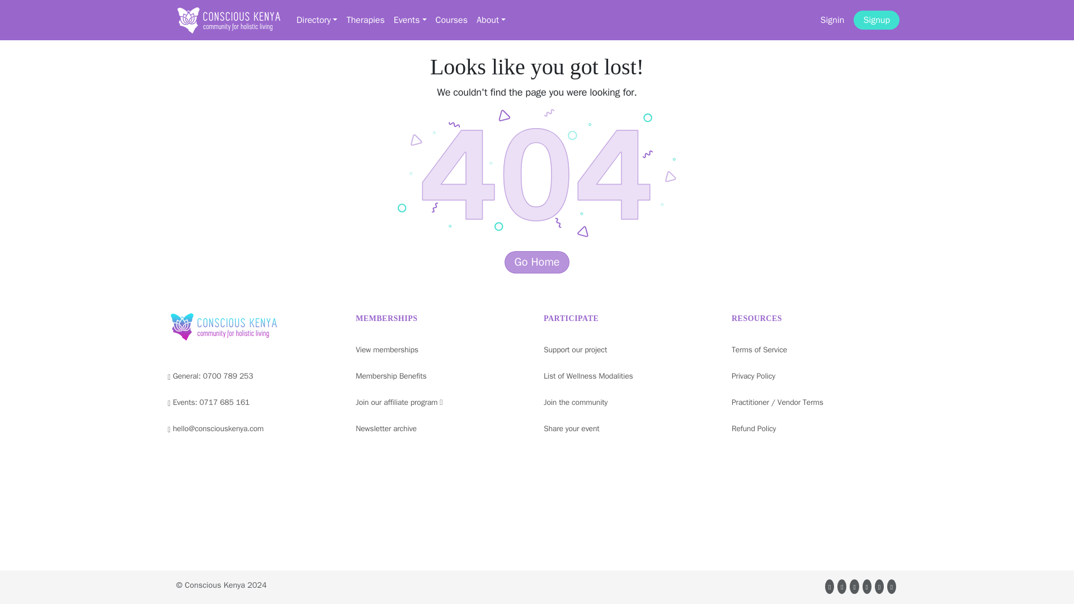 The width and height of the screenshot is (1074, 604). Describe the element at coordinates (410, 20) in the screenshot. I see `Events` at that location.